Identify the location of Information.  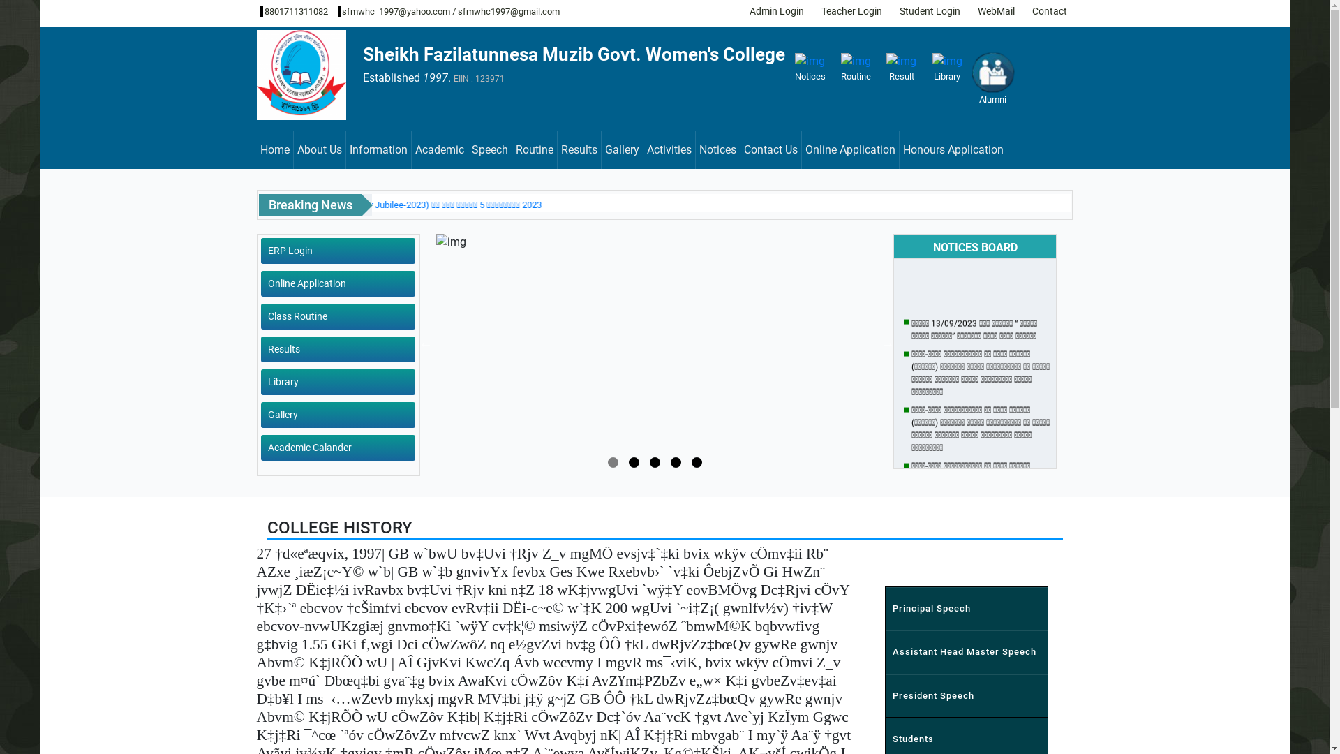
(379, 150).